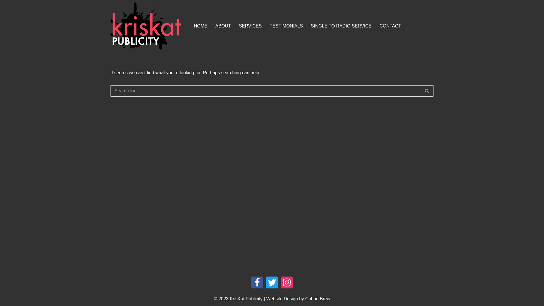 The width and height of the screenshot is (544, 306). I want to click on KrisKat Publicity, so click(246, 299).